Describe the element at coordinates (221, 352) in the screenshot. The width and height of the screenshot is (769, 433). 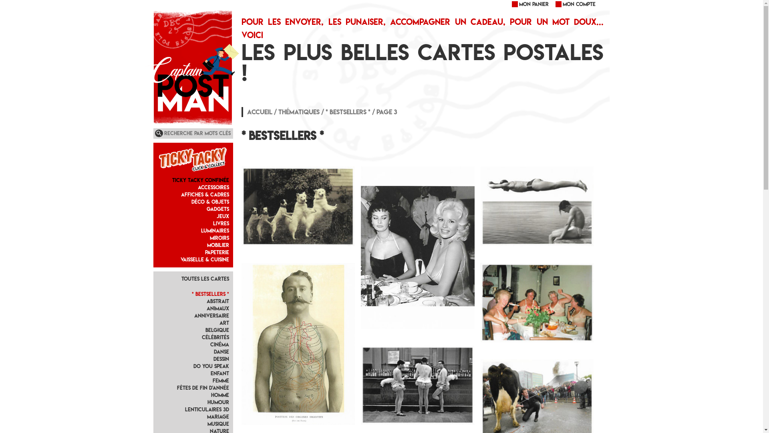
I see `Danse` at that location.